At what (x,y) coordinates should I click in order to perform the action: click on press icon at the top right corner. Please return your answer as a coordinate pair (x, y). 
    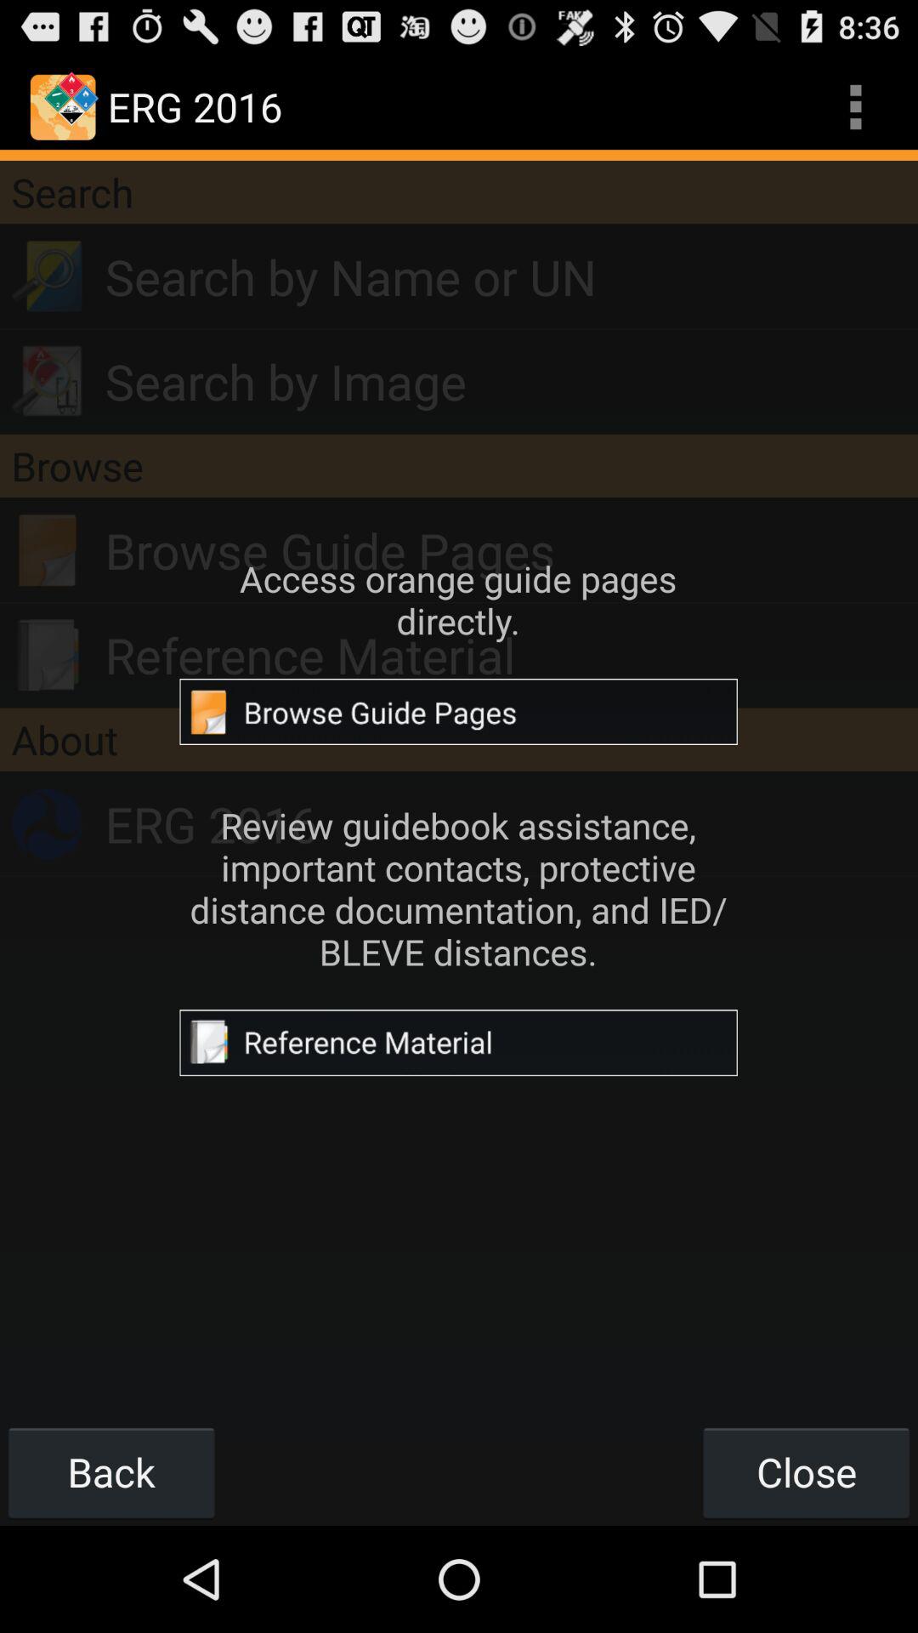
    Looking at the image, I should click on (855, 107).